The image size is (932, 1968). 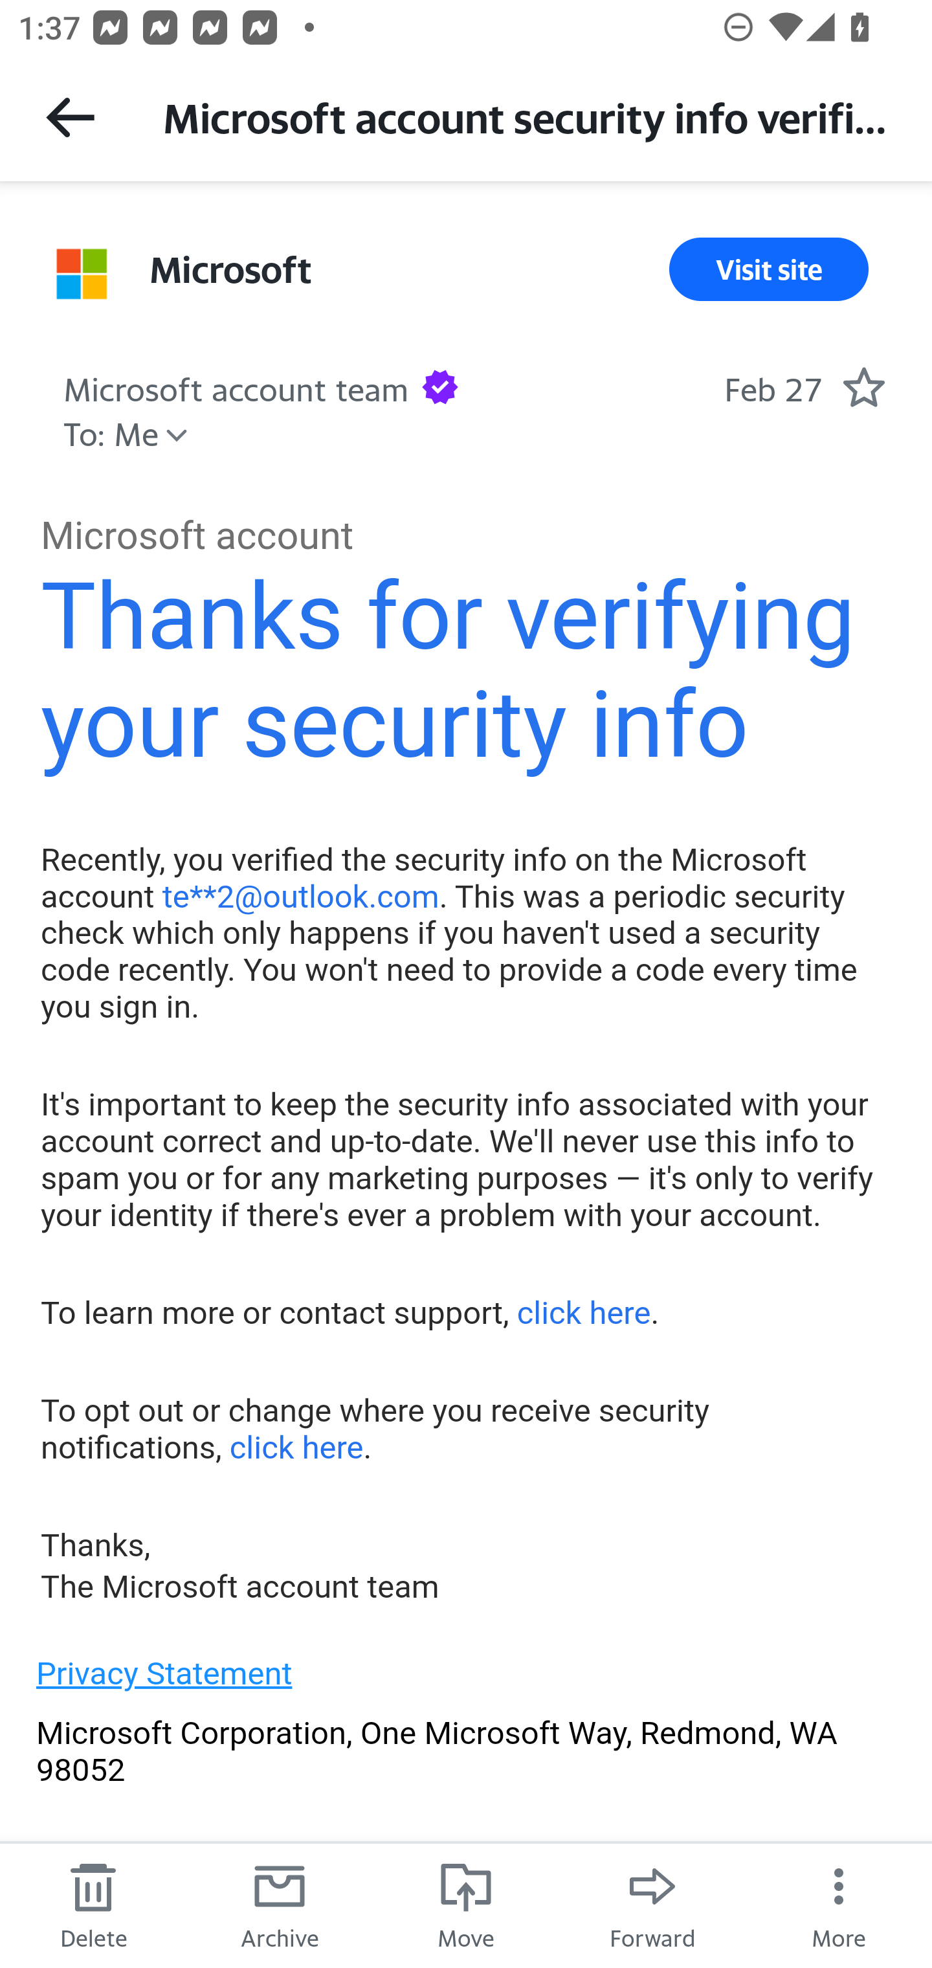 What do you see at coordinates (466, 1905) in the screenshot?
I see `Move` at bounding box center [466, 1905].